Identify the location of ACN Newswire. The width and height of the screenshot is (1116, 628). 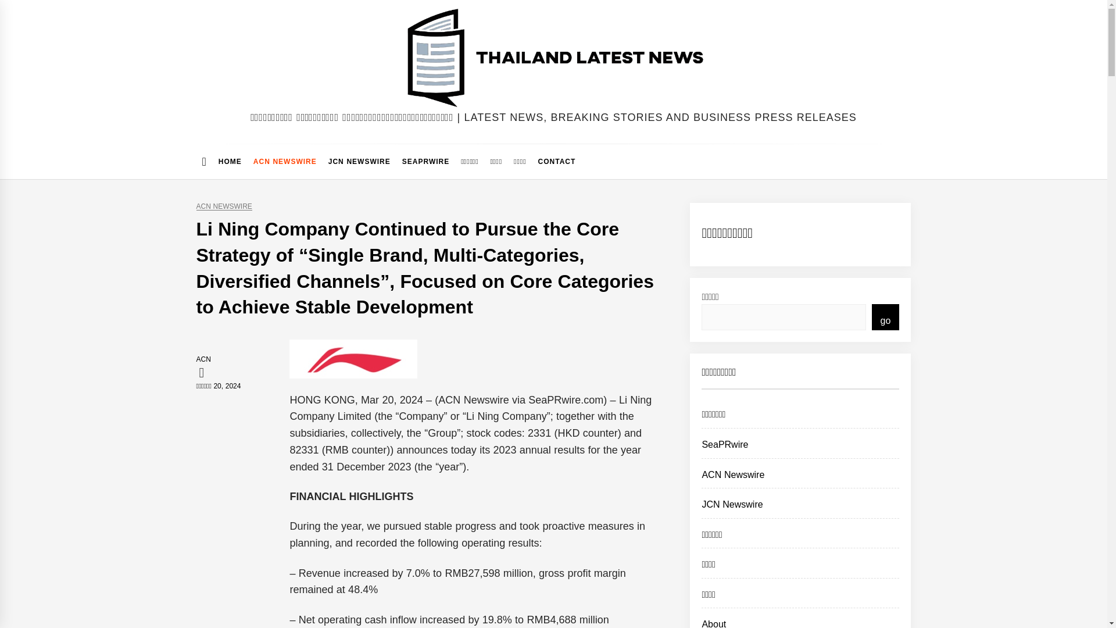
(800, 478).